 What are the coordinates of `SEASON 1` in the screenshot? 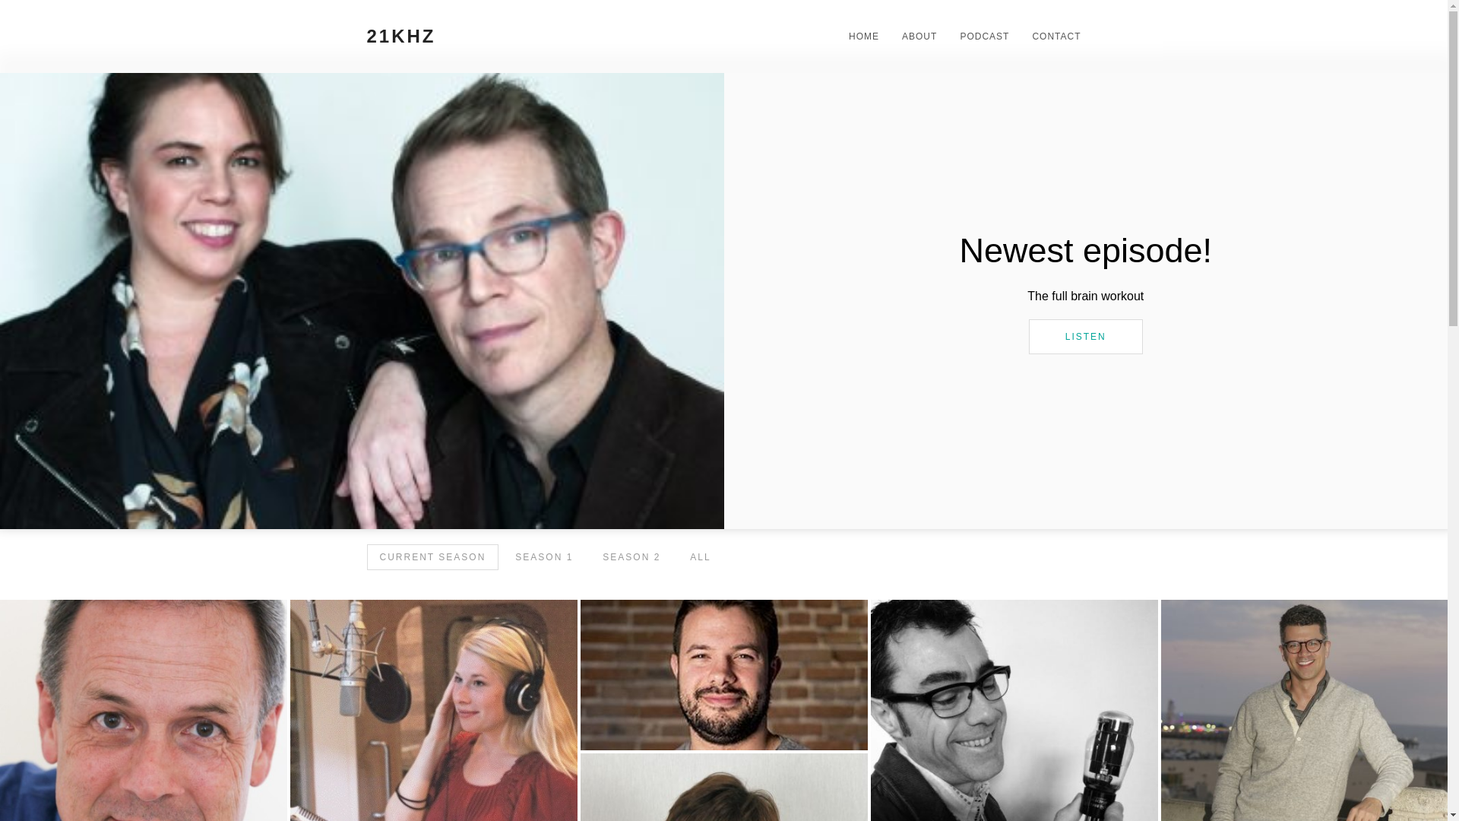 It's located at (544, 557).